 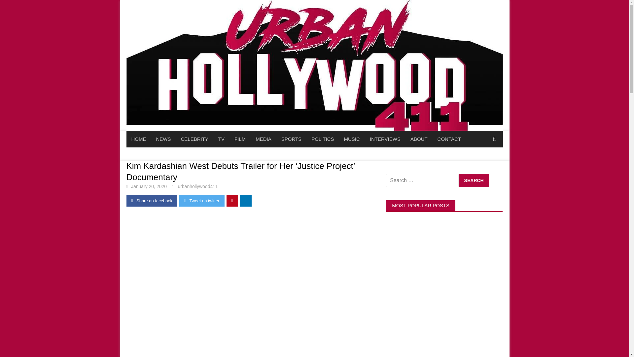 What do you see at coordinates (202, 201) in the screenshot?
I see `Tweet on twitter` at bounding box center [202, 201].